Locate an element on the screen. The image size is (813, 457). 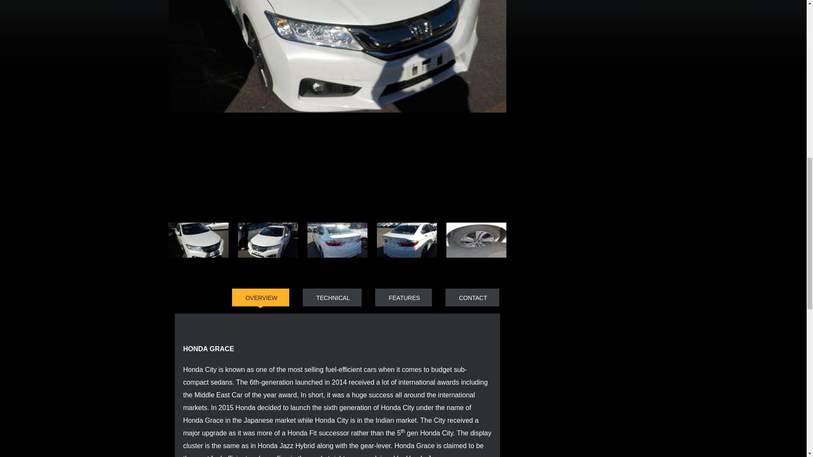
CONTACT is located at coordinates (472, 297).